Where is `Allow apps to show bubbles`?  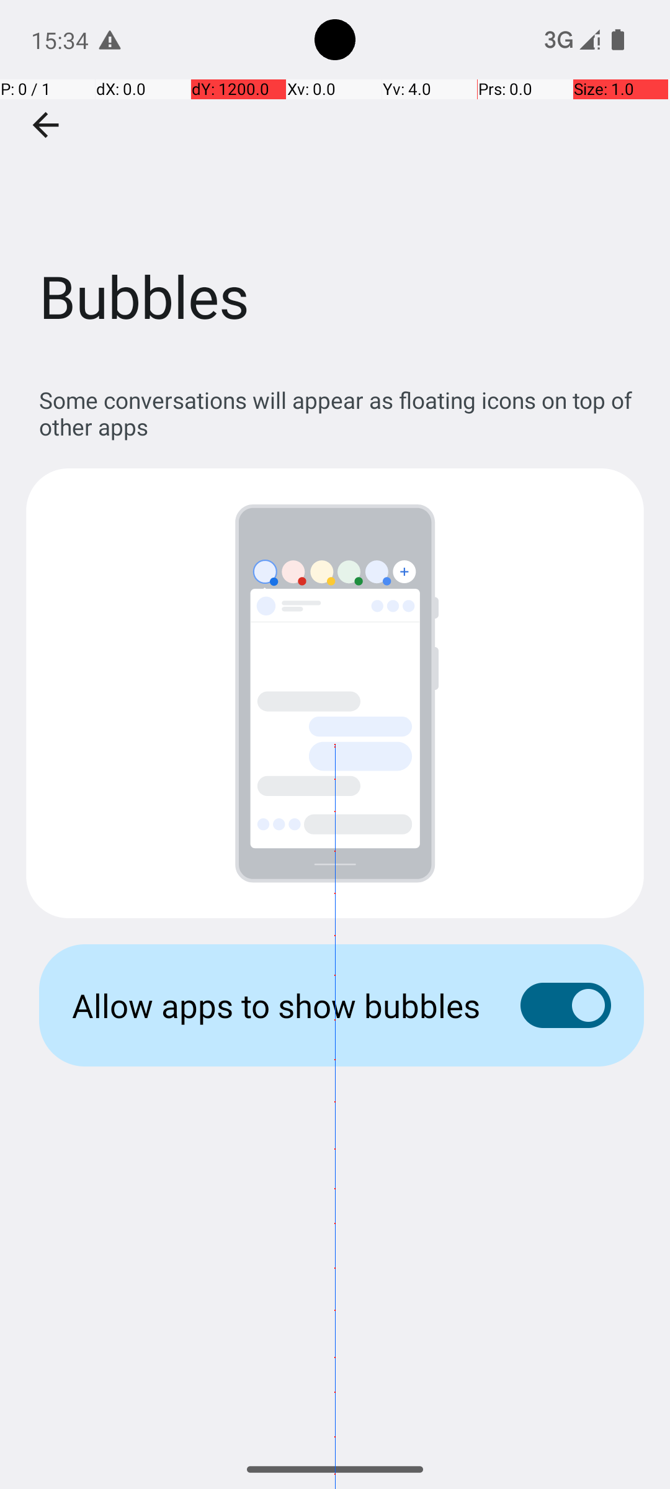 Allow apps to show bubbles is located at coordinates (277, 1005).